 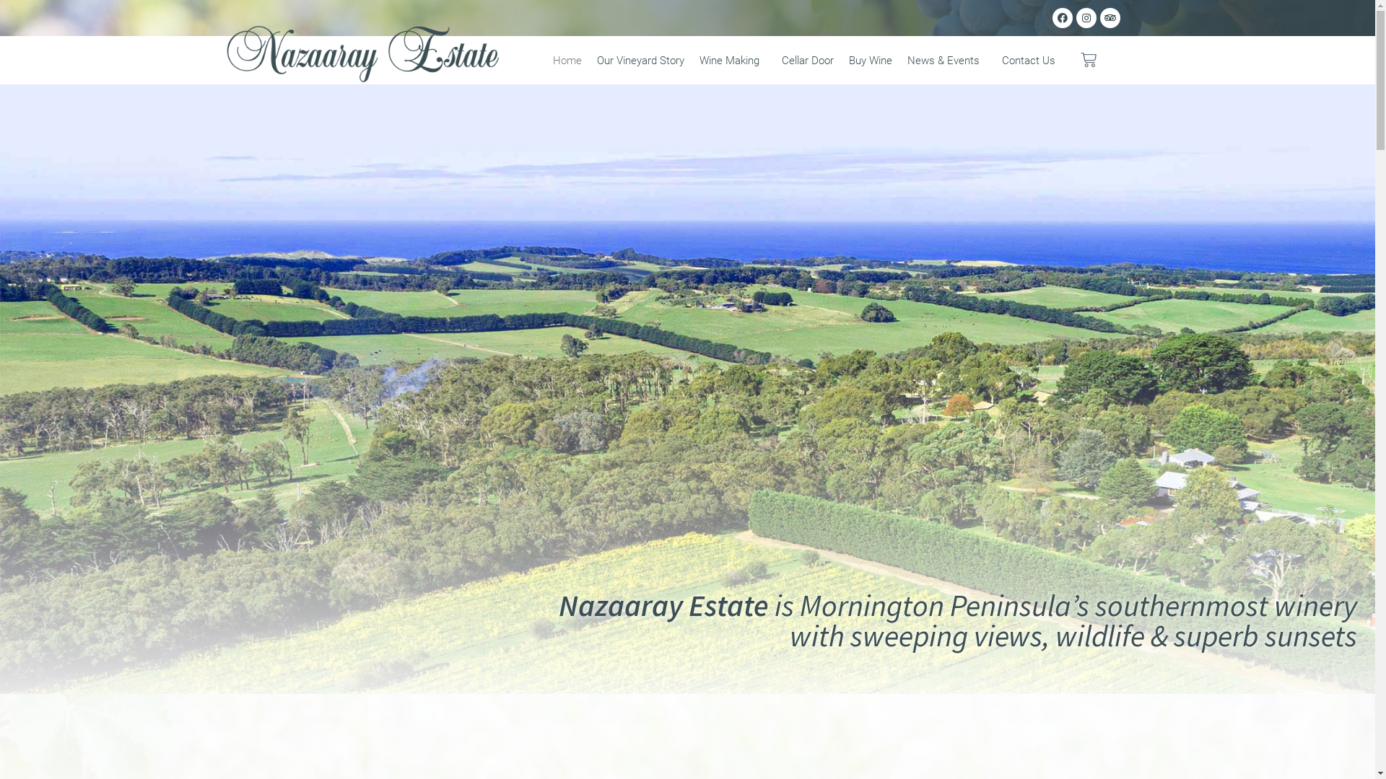 I want to click on News & Events, so click(x=947, y=60).